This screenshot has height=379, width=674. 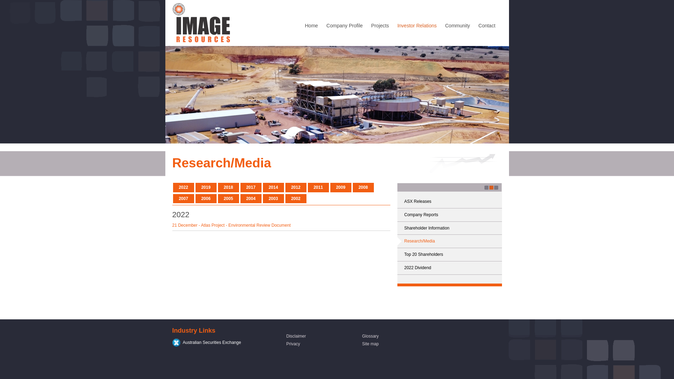 I want to click on Investor Relations, so click(x=417, y=26).